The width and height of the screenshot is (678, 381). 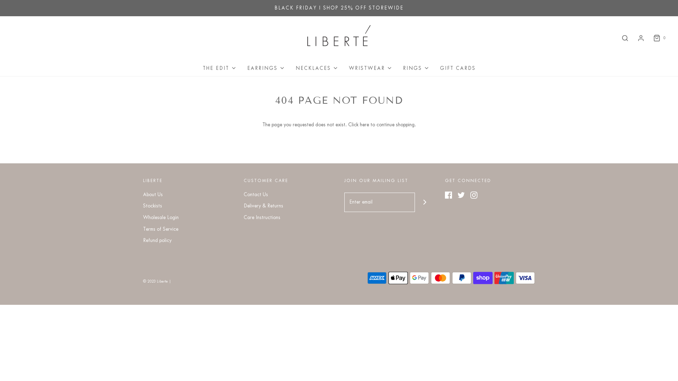 I want to click on Search, so click(x=625, y=38).